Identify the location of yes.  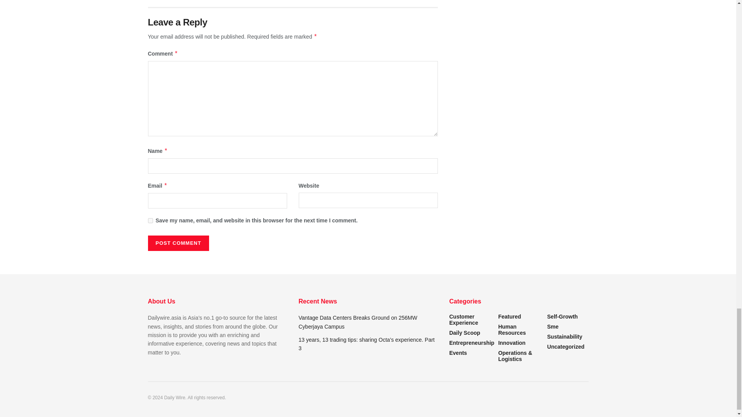
(150, 220).